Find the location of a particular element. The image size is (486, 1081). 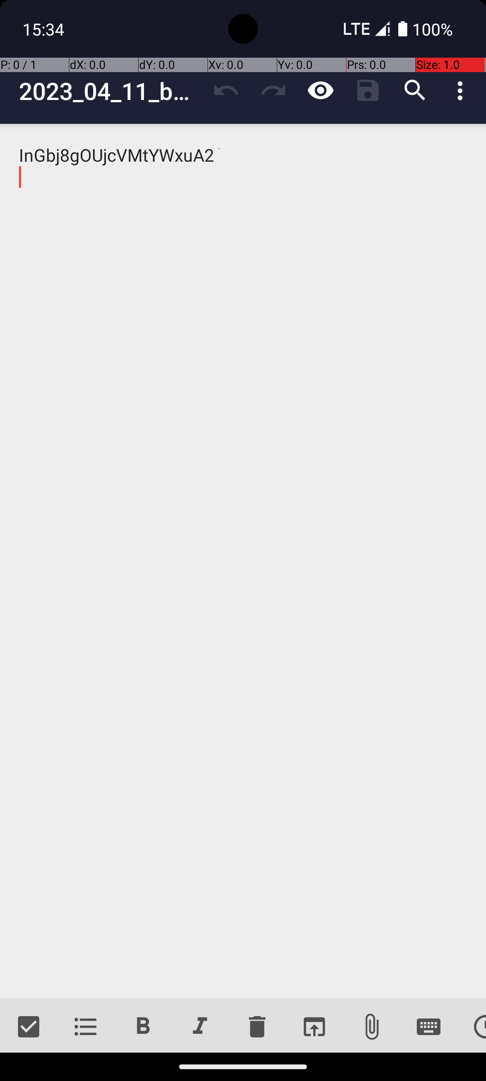

InGbj8gOUjcVMtYWxuA2
 is located at coordinates (243, 561).